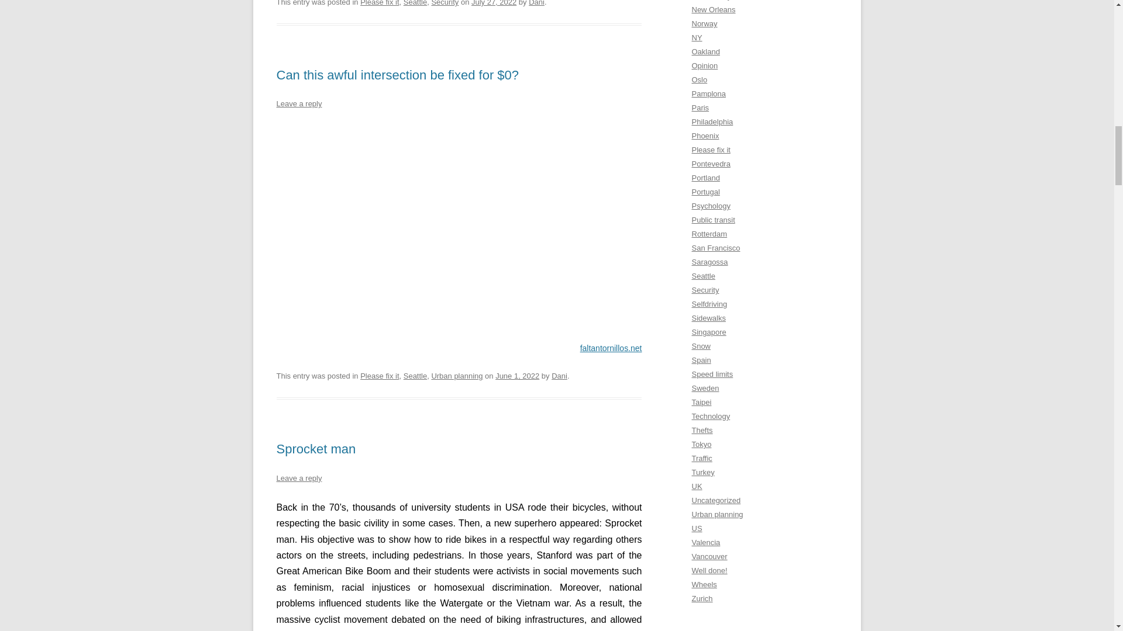 The width and height of the screenshot is (1123, 631). What do you see at coordinates (298, 103) in the screenshot?
I see `Leave a reply` at bounding box center [298, 103].